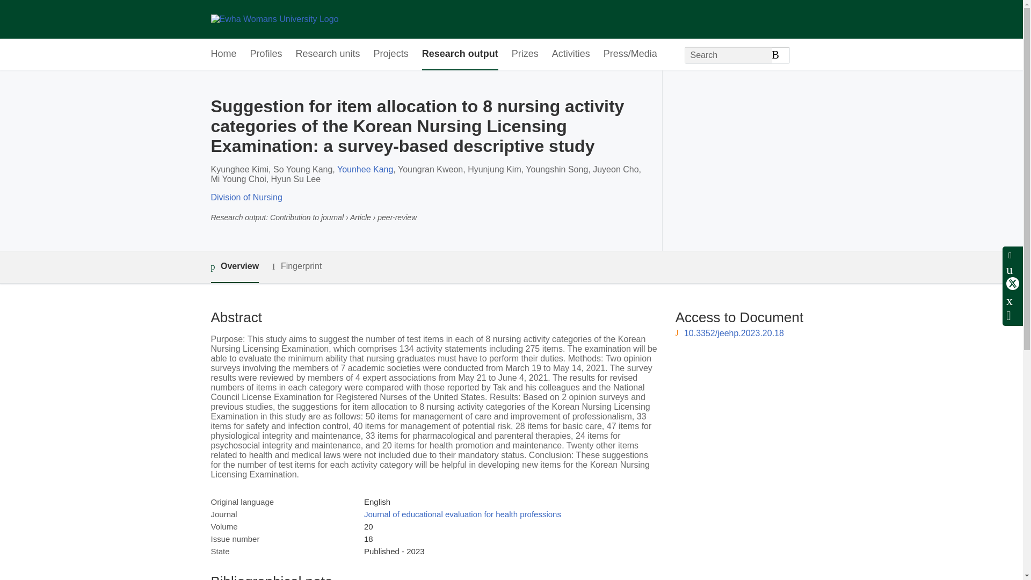 Image resolution: width=1031 pixels, height=580 pixels. What do you see at coordinates (246, 197) in the screenshot?
I see `Division of Nursing` at bounding box center [246, 197].